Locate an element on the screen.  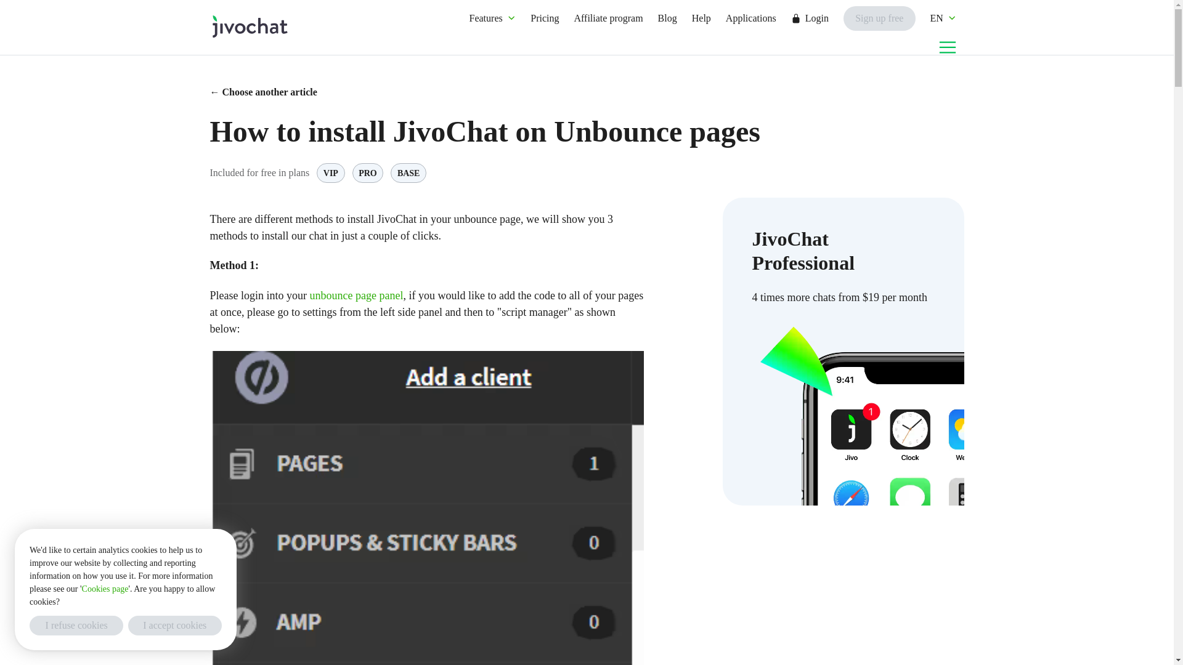
Help is located at coordinates (701, 17).